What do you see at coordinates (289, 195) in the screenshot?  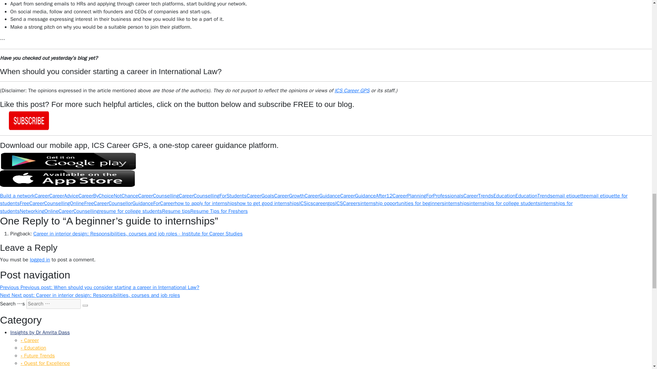 I see `CareerGrowth` at bounding box center [289, 195].